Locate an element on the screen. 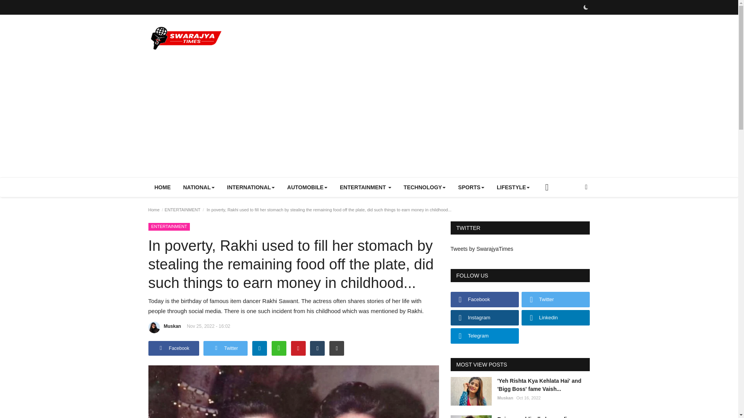 The height and width of the screenshot is (418, 744). INTERNATIONAL is located at coordinates (251, 187).